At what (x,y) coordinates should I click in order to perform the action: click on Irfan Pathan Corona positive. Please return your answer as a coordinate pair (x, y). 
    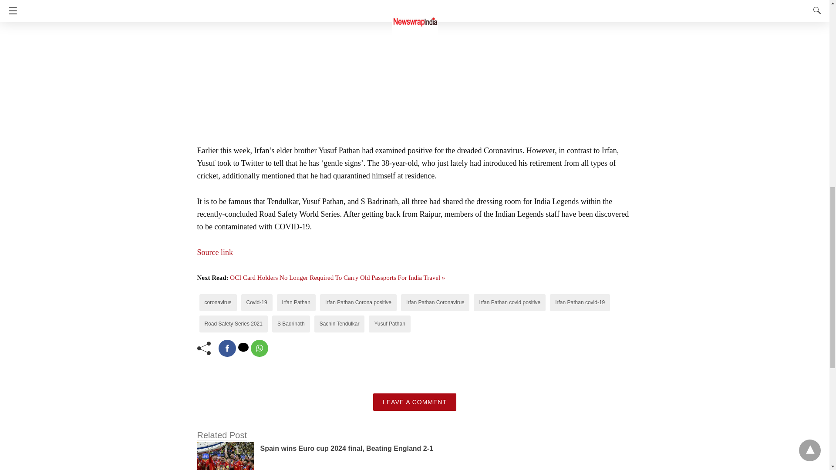
    Looking at the image, I should click on (358, 302).